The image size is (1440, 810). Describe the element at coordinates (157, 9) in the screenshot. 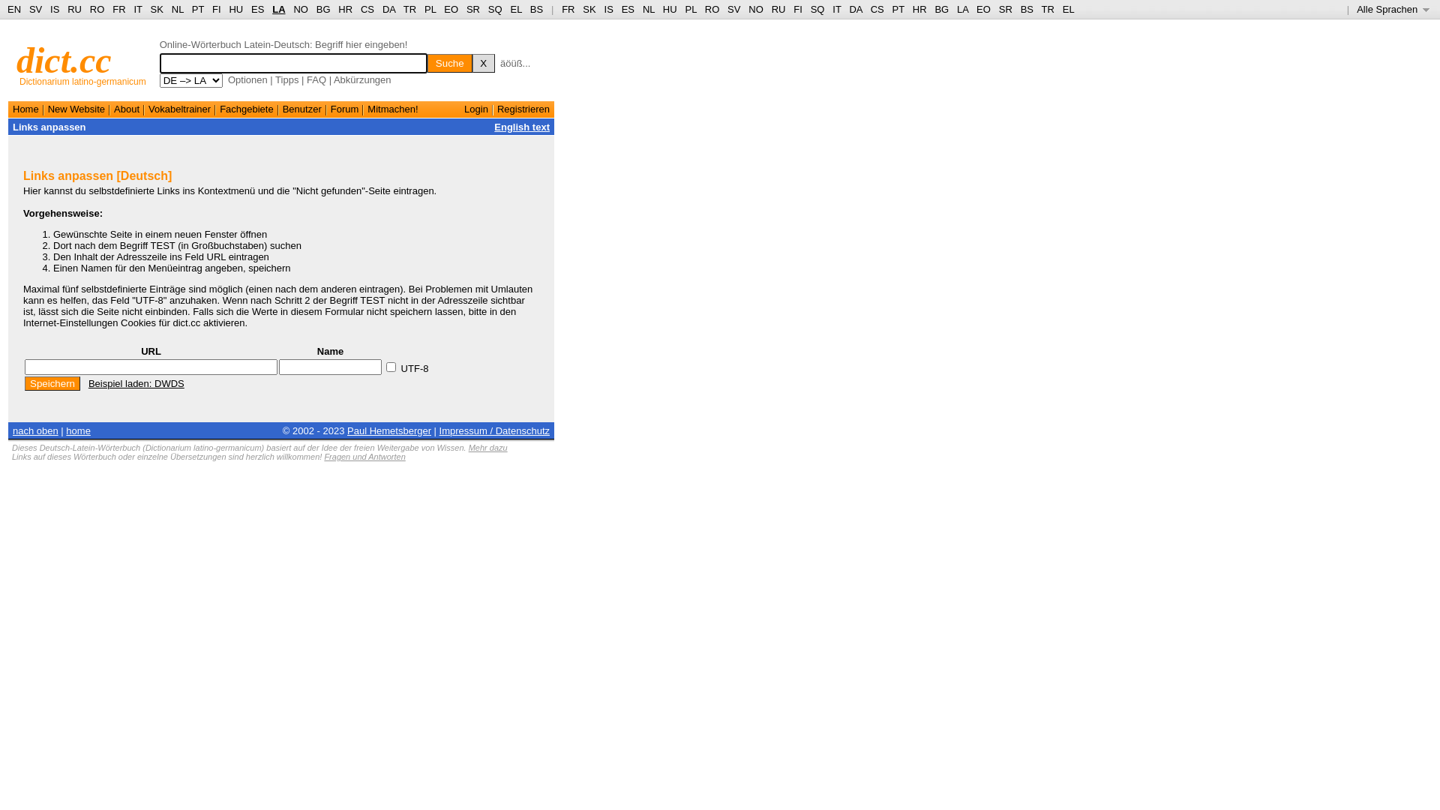

I see `SK` at that location.